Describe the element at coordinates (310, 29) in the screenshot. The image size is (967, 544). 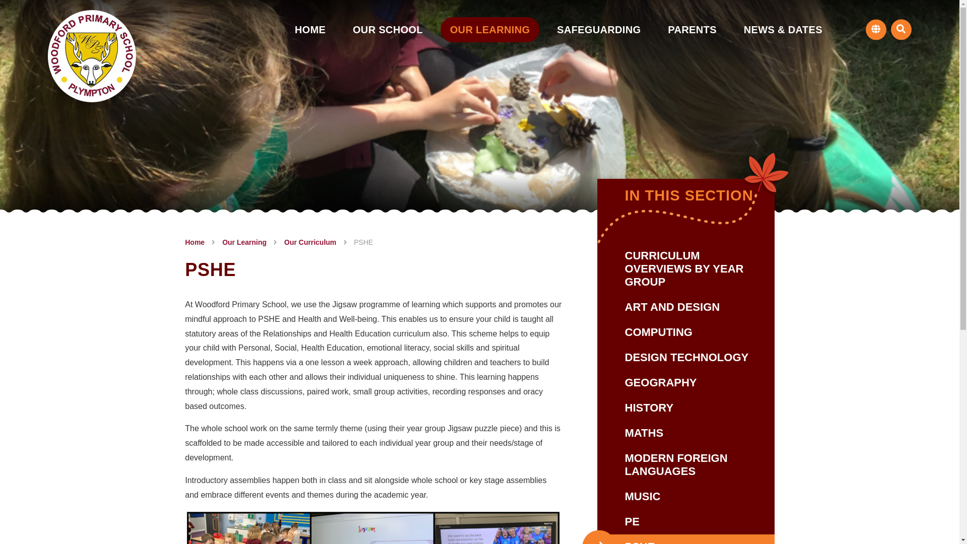
I see `HOME` at that location.